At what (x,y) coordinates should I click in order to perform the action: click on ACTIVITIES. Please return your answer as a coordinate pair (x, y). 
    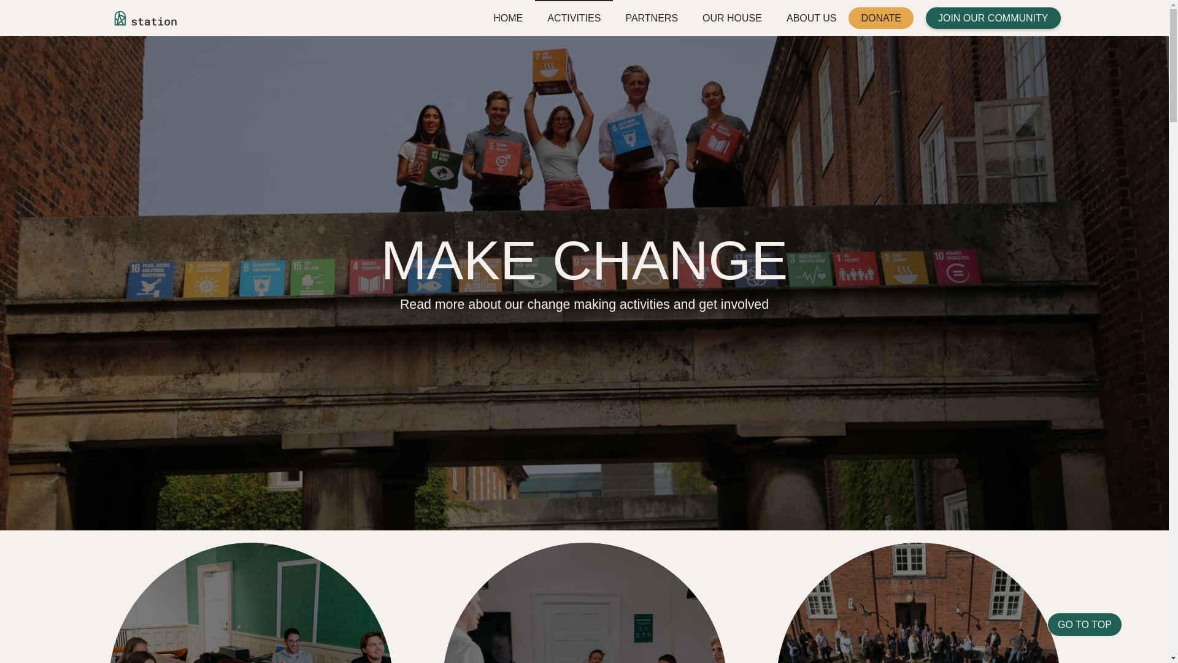
    Looking at the image, I should click on (573, 18).